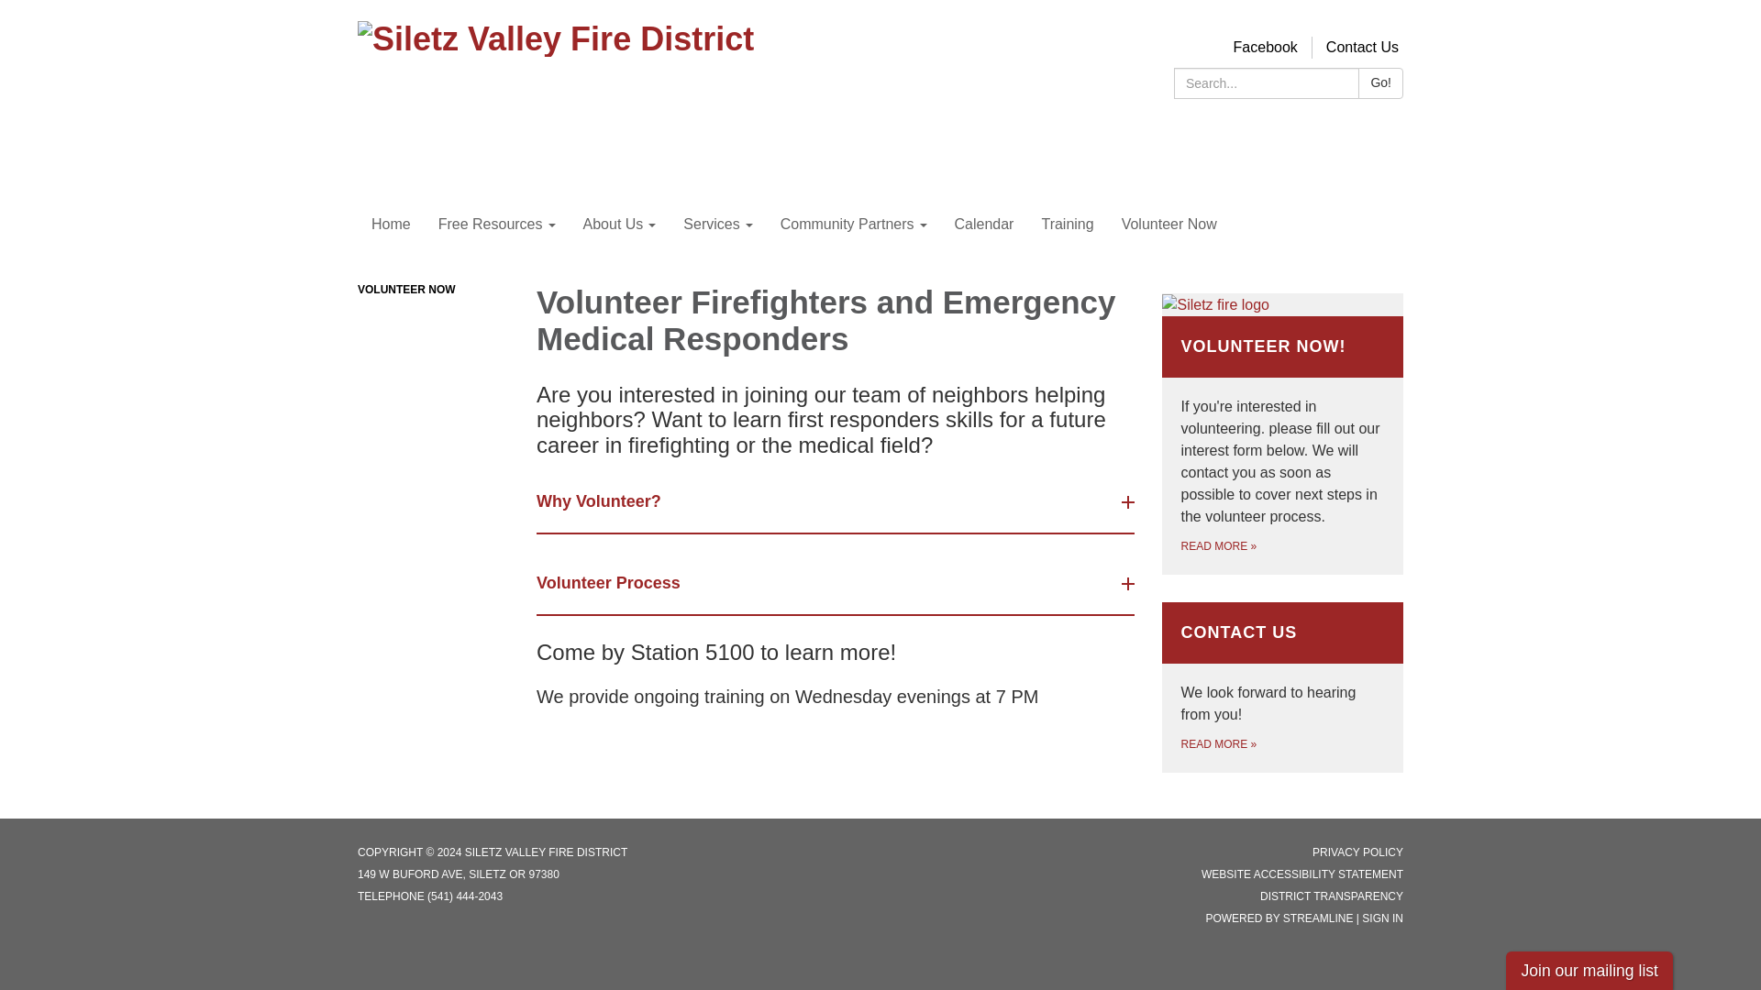  What do you see at coordinates (1067, 225) in the screenshot?
I see `Training` at bounding box center [1067, 225].